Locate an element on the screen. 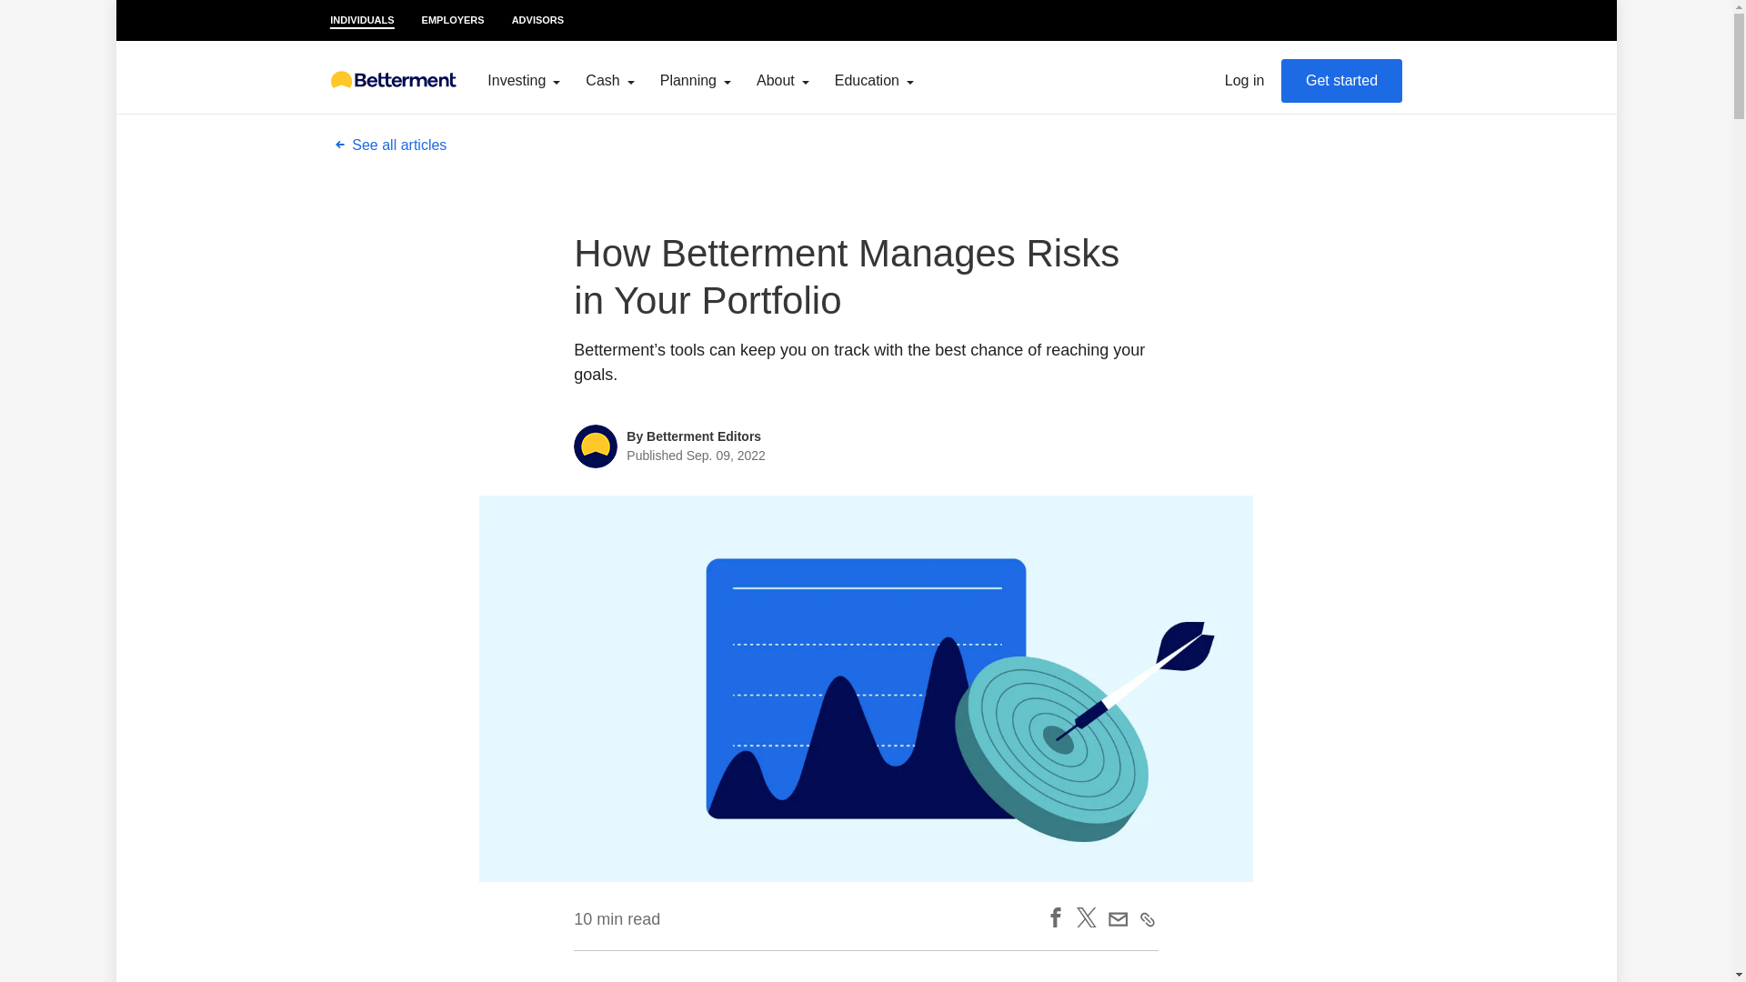 This screenshot has width=1746, height=982. Betterment Logo is located at coordinates (393, 79).